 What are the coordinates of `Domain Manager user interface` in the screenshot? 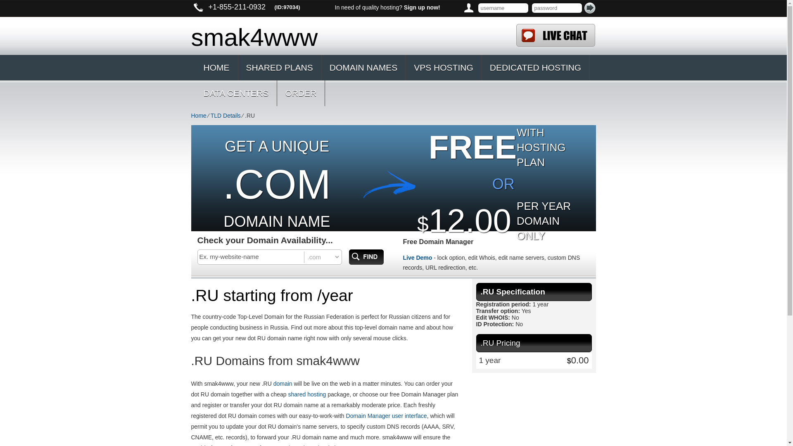 It's located at (387, 416).